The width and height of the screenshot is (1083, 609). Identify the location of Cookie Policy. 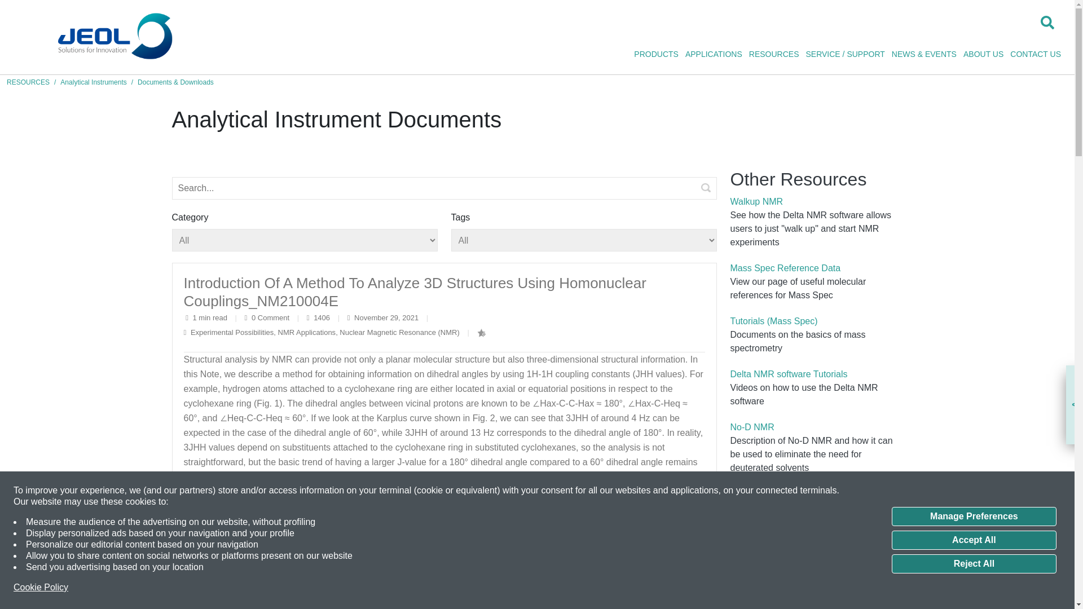
(41, 588).